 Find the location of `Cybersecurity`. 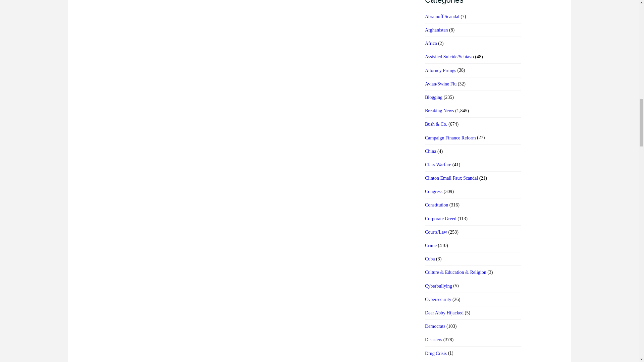

Cybersecurity is located at coordinates (438, 299).